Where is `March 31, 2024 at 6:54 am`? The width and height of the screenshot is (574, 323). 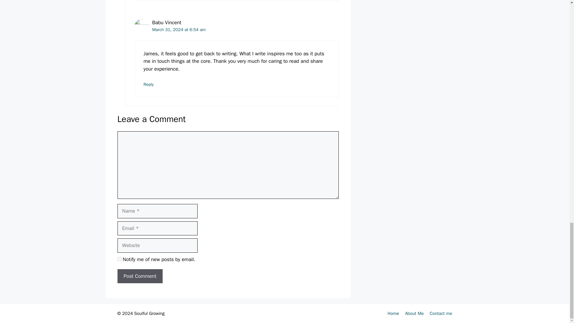 March 31, 2024 at 6:54 am is located at coordinates (179, 29).